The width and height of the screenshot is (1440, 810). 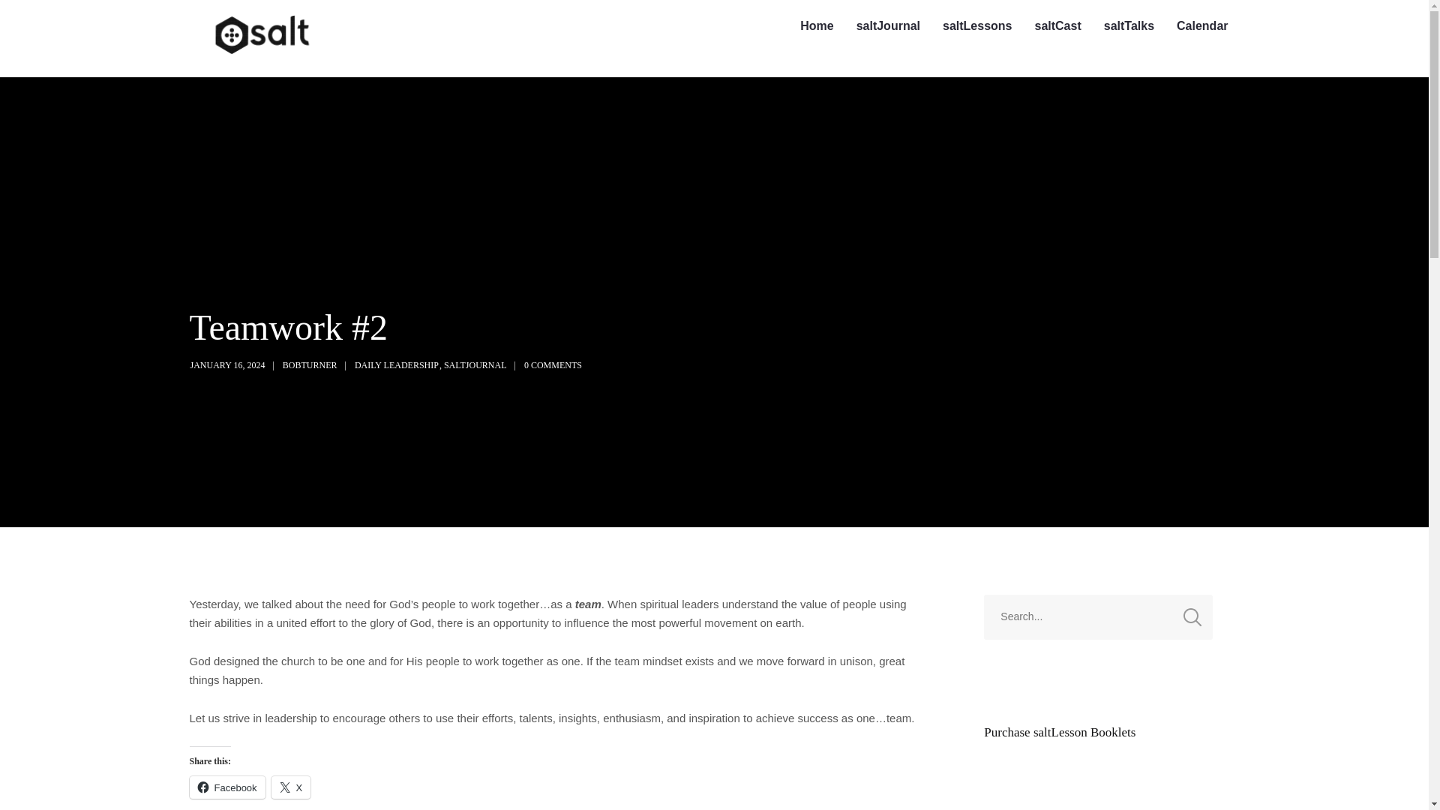 I want to click on DAILY LEADERSHIP, so click(x=396, y=364).